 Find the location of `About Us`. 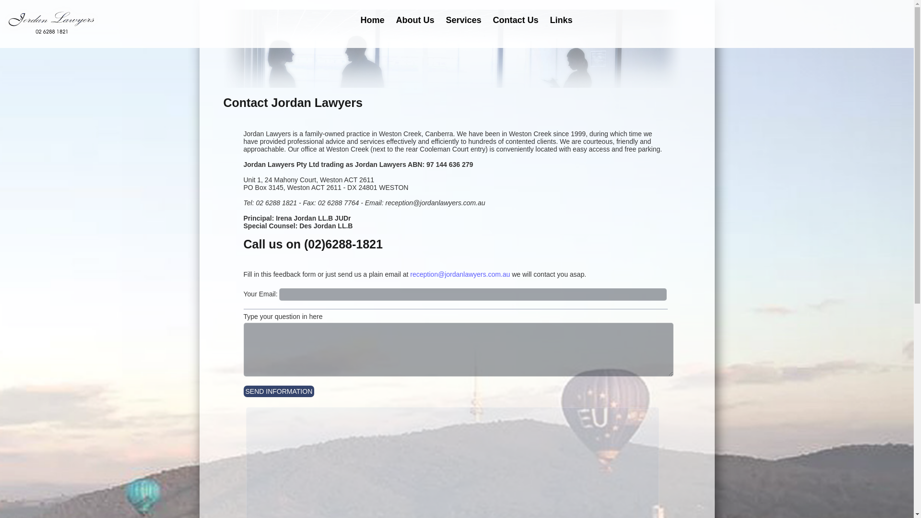

About Us is located at coordinates (415, 20).